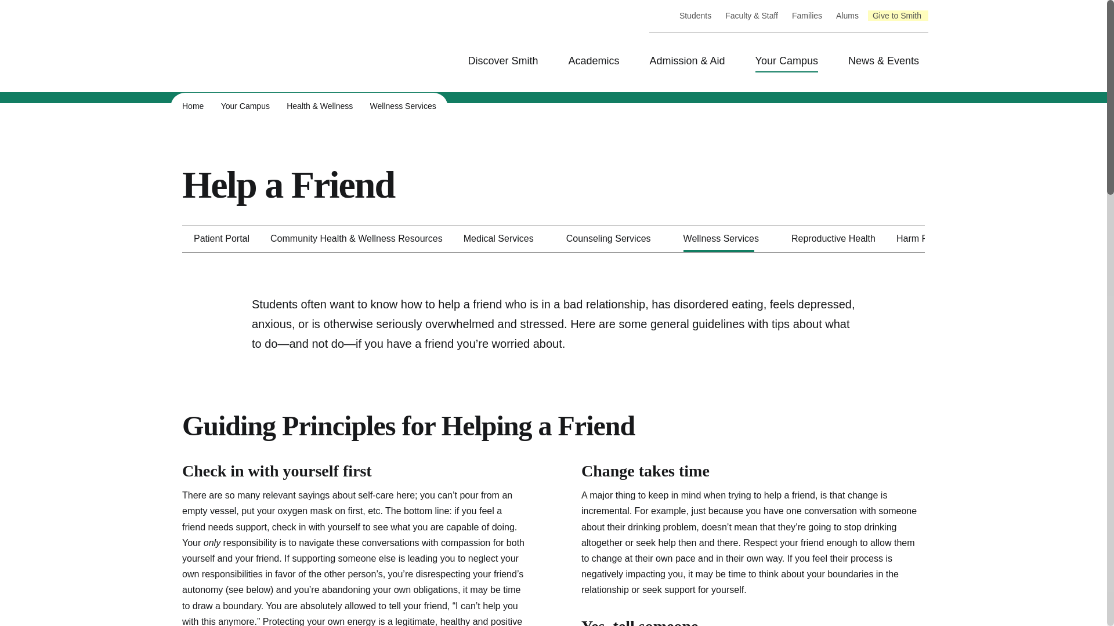 The image size is (1114, 626). Describe the element at coordinates (695, 16) in the screenshot. I see `Students` at that location.